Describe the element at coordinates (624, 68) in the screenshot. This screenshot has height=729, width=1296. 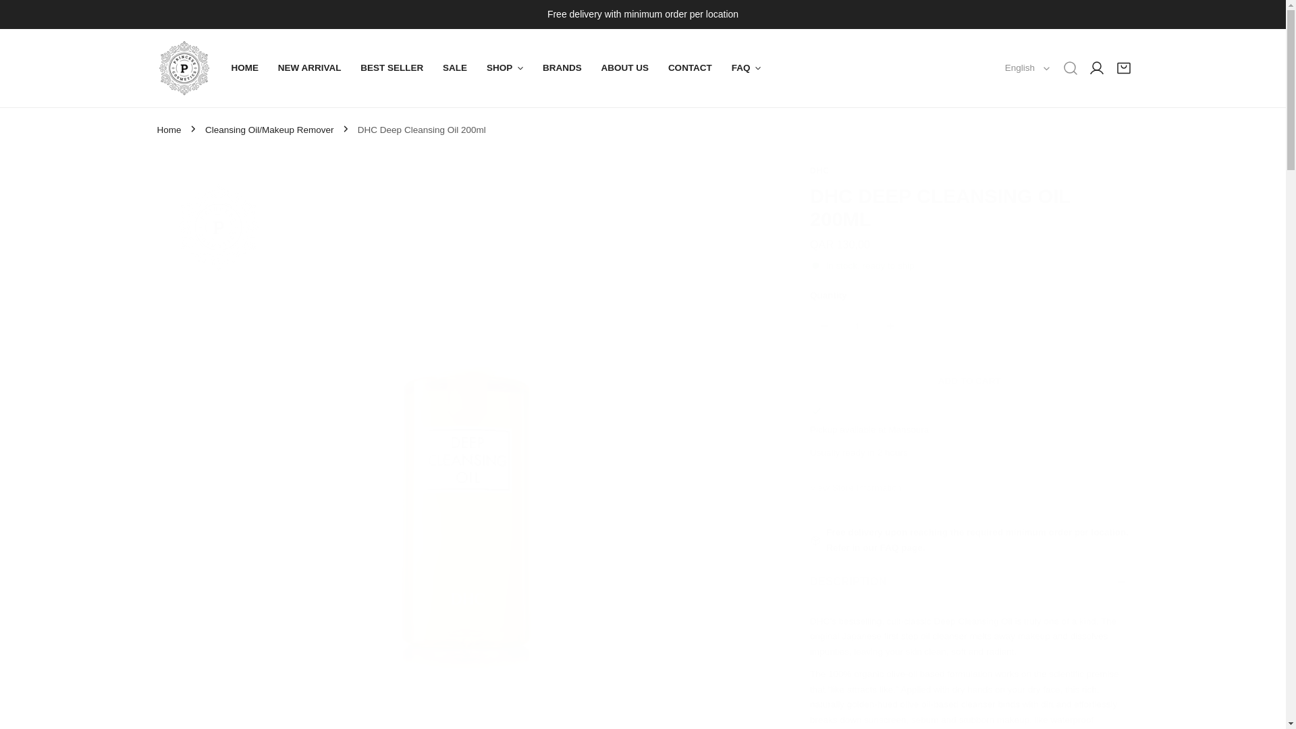
I see `ABOUT US` at that location.